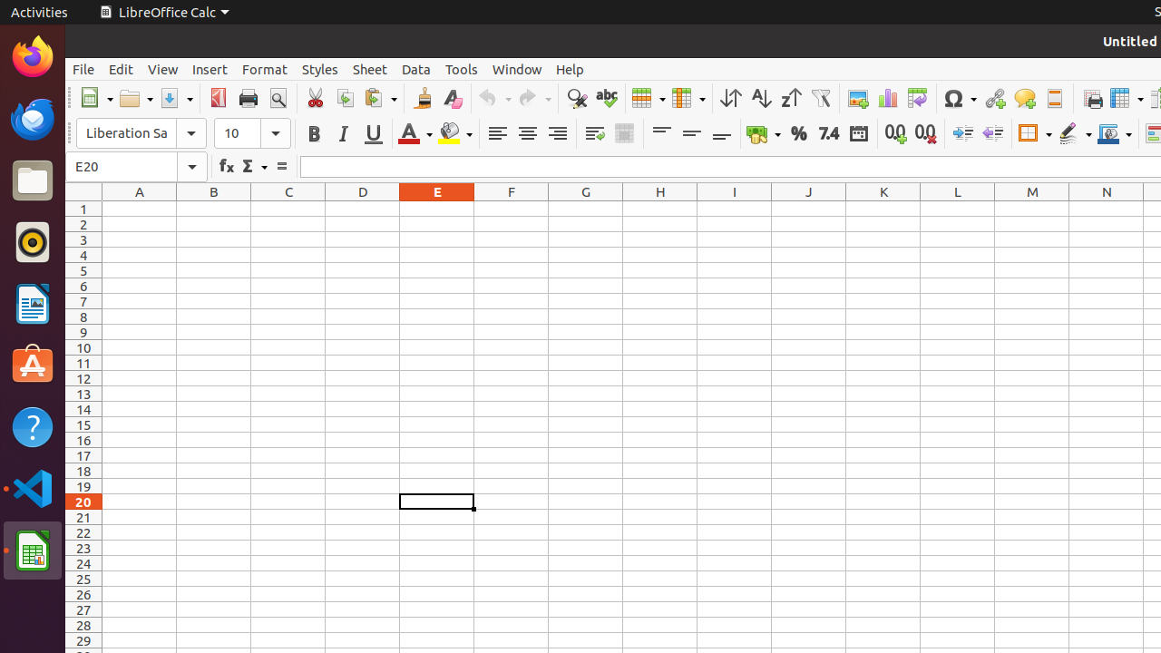 Image resolution: width=1161 pixels, height=653 pixels. Describe the element at coordinates (33, 181) in the screenshot. I see `Files` at that location.